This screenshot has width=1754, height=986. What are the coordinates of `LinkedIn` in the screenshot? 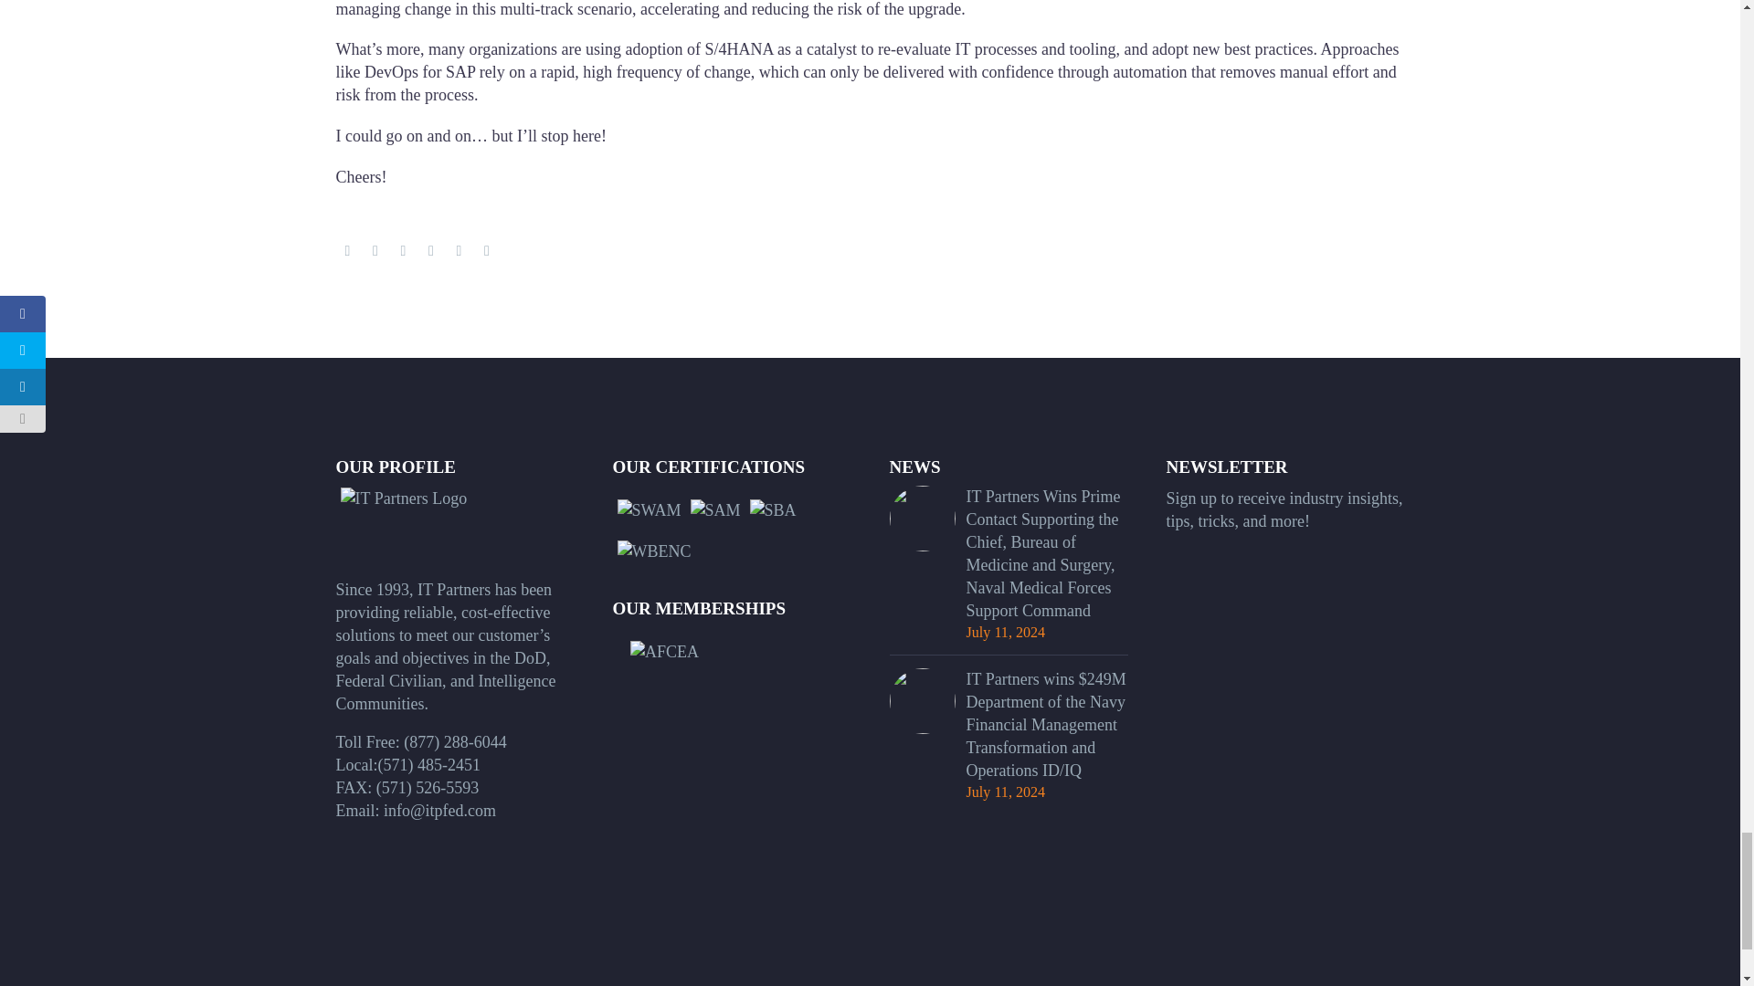 It's located at (459, 250).